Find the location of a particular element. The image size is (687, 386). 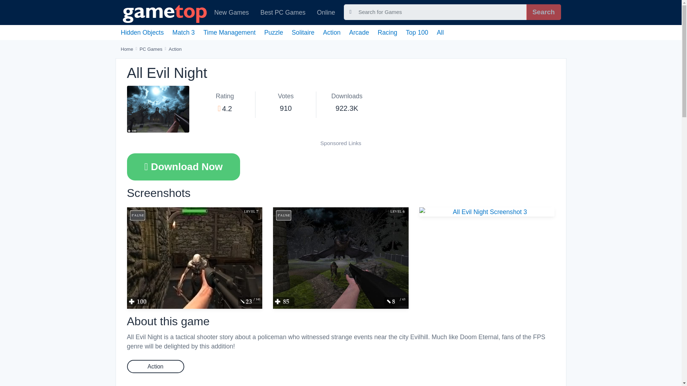

All Evil Night is located at coordinates (157, 109).